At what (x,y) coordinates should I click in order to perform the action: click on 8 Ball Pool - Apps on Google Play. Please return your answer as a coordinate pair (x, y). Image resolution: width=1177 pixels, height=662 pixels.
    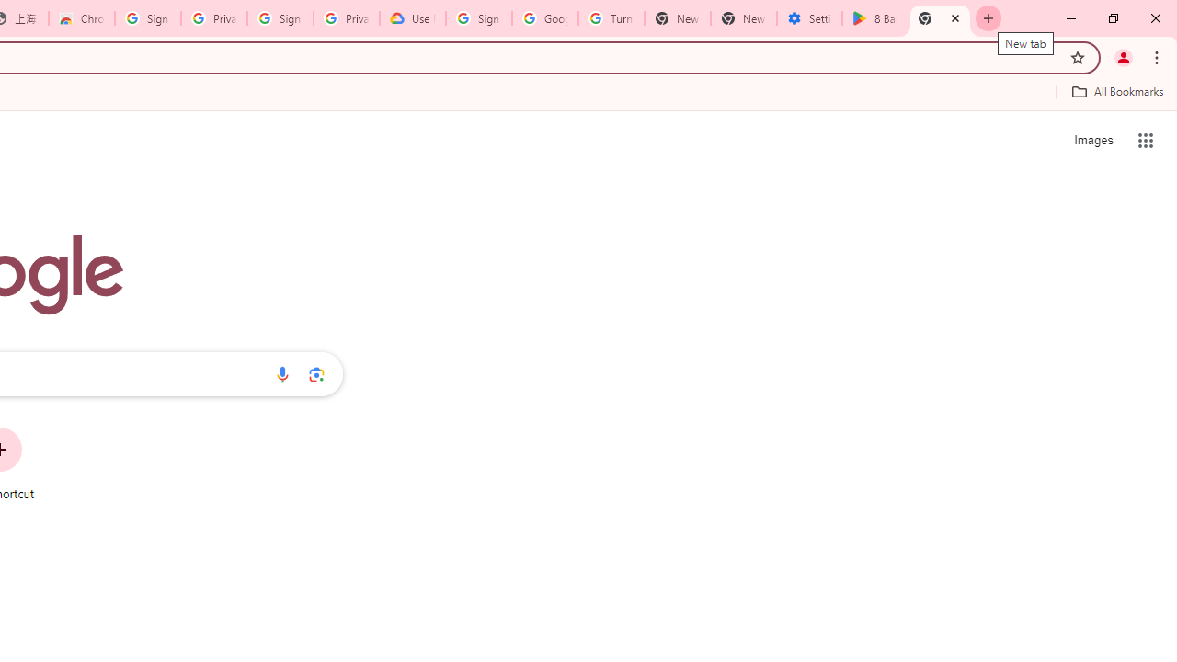
    Looking at the image, I should click on (874, 18).